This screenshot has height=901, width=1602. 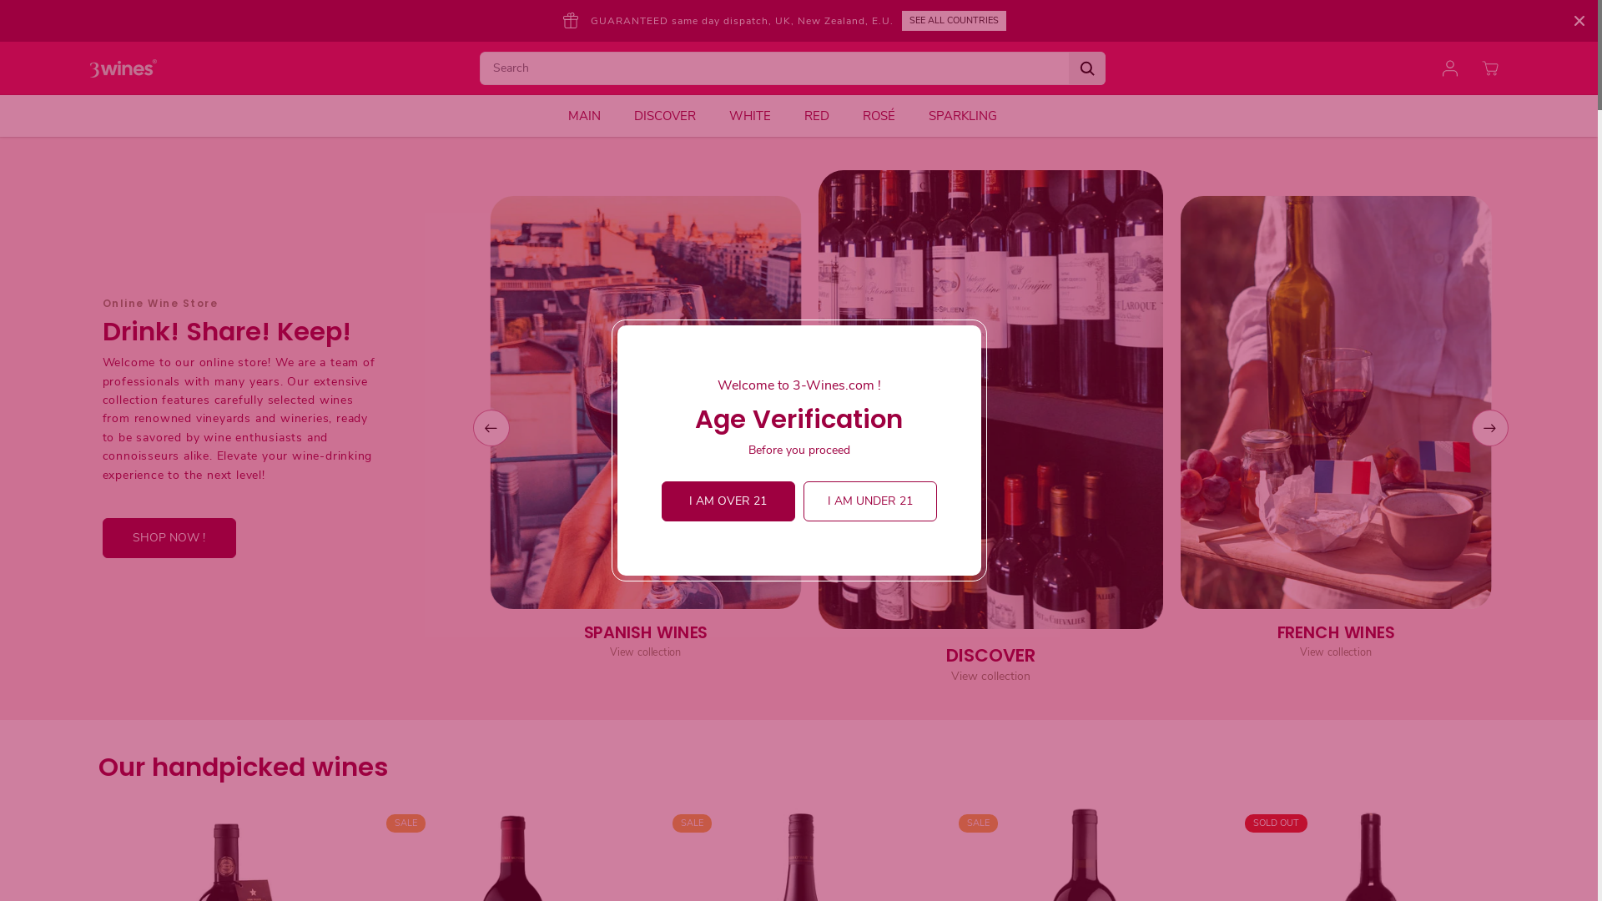 I want to click on RED, so click(x=829, y=116).